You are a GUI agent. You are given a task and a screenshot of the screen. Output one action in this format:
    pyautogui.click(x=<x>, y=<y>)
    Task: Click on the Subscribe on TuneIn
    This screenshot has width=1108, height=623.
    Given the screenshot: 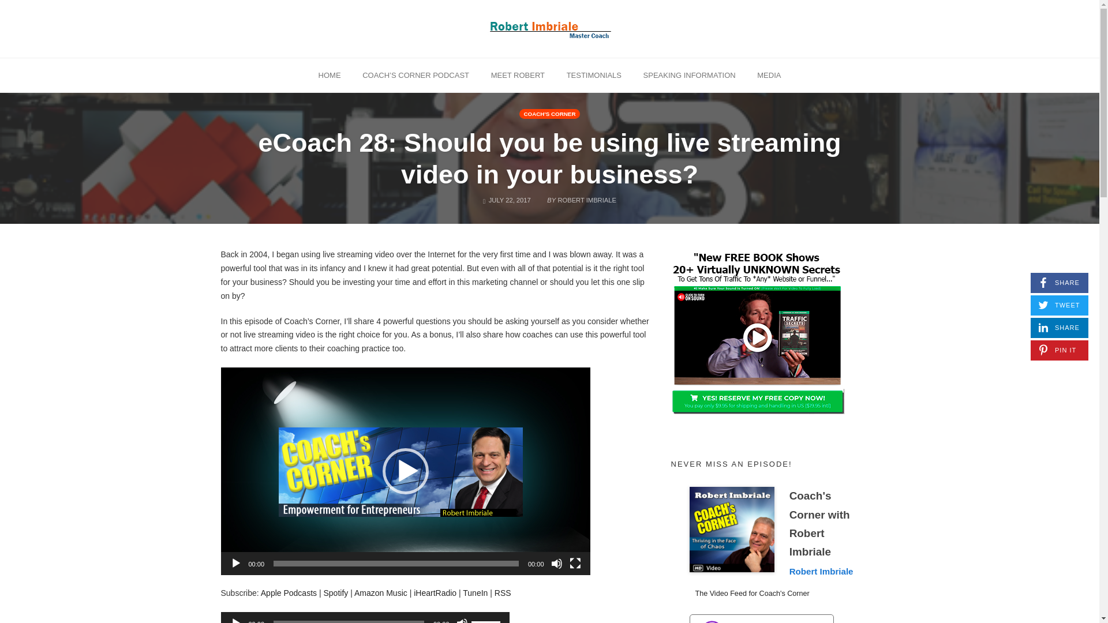 What is the action you would take?
    pyautogui.click(x=581, y=197)
    